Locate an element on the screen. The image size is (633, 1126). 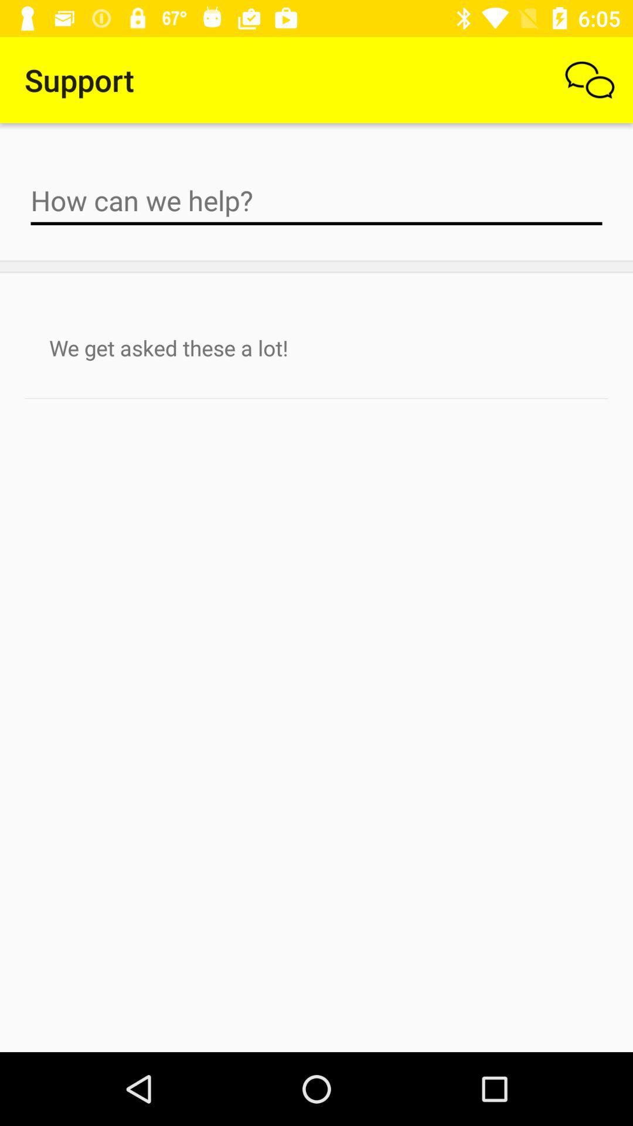
select we get asked is located at coordinates (316, 348).